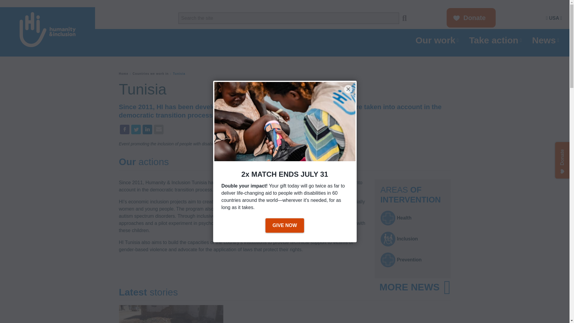 This screenshot has width=574, height=323. Describe the element at coordinates (387, 260) in the screenshot. I see `Prevention` at that location.